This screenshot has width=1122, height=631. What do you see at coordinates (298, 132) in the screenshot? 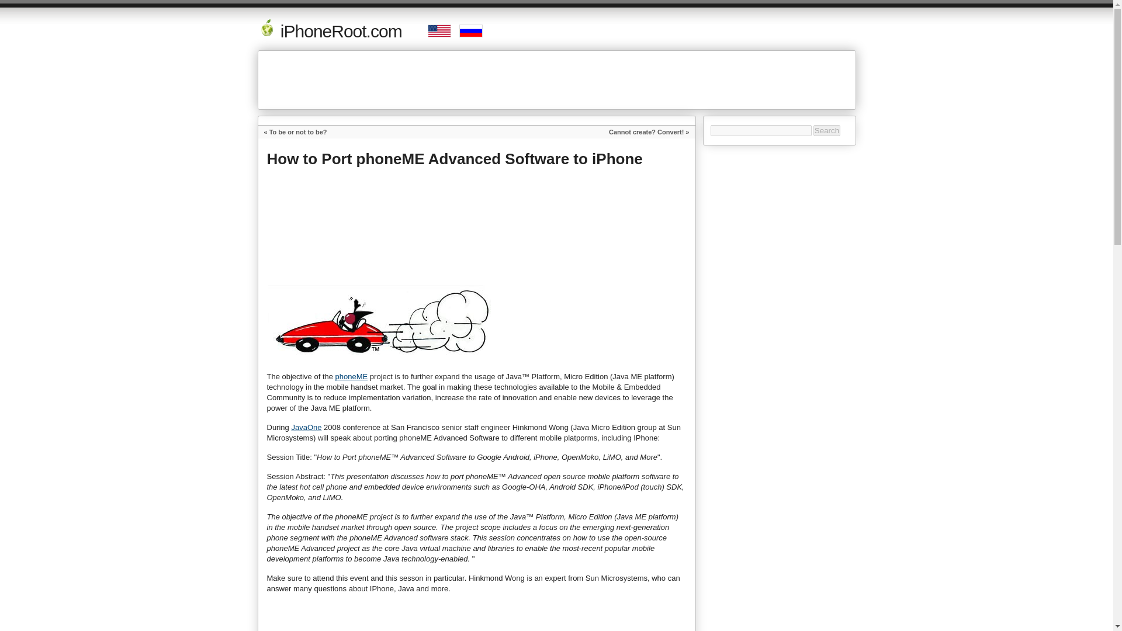
I see `To be or not to be?` at bounding box center [298, 132].